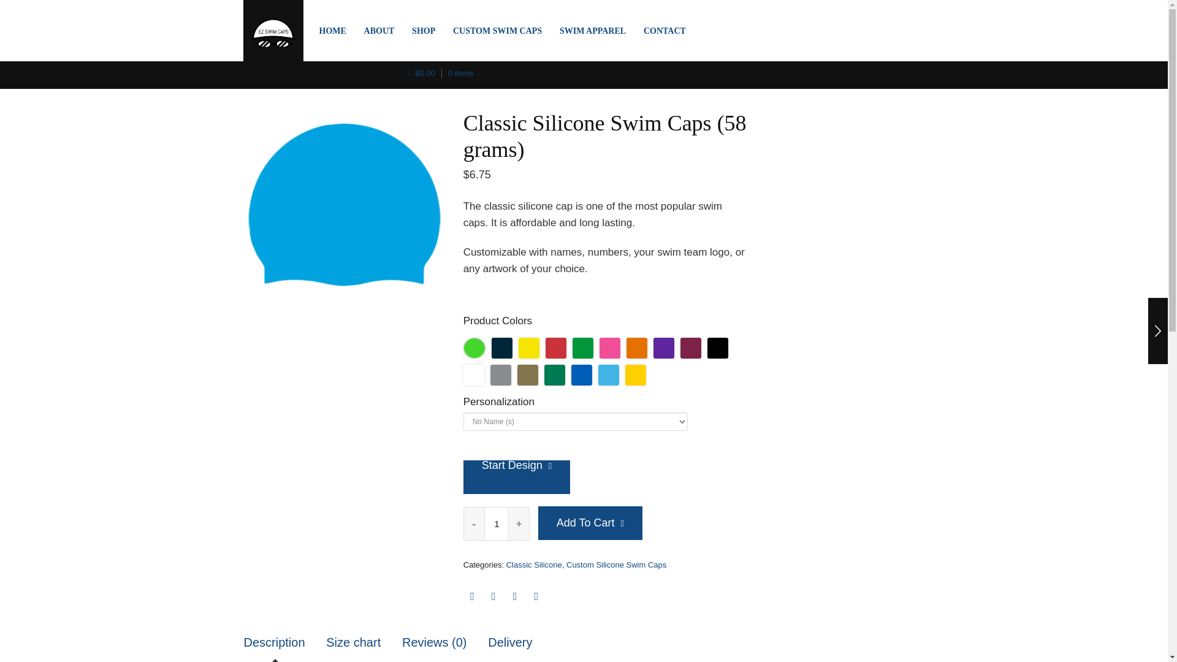 The height and width of the screenshot is (662, 1177). What do you see at coordinates (333, 31) in the screenshot?
I see `HOME` at bounding box center [333, 31].